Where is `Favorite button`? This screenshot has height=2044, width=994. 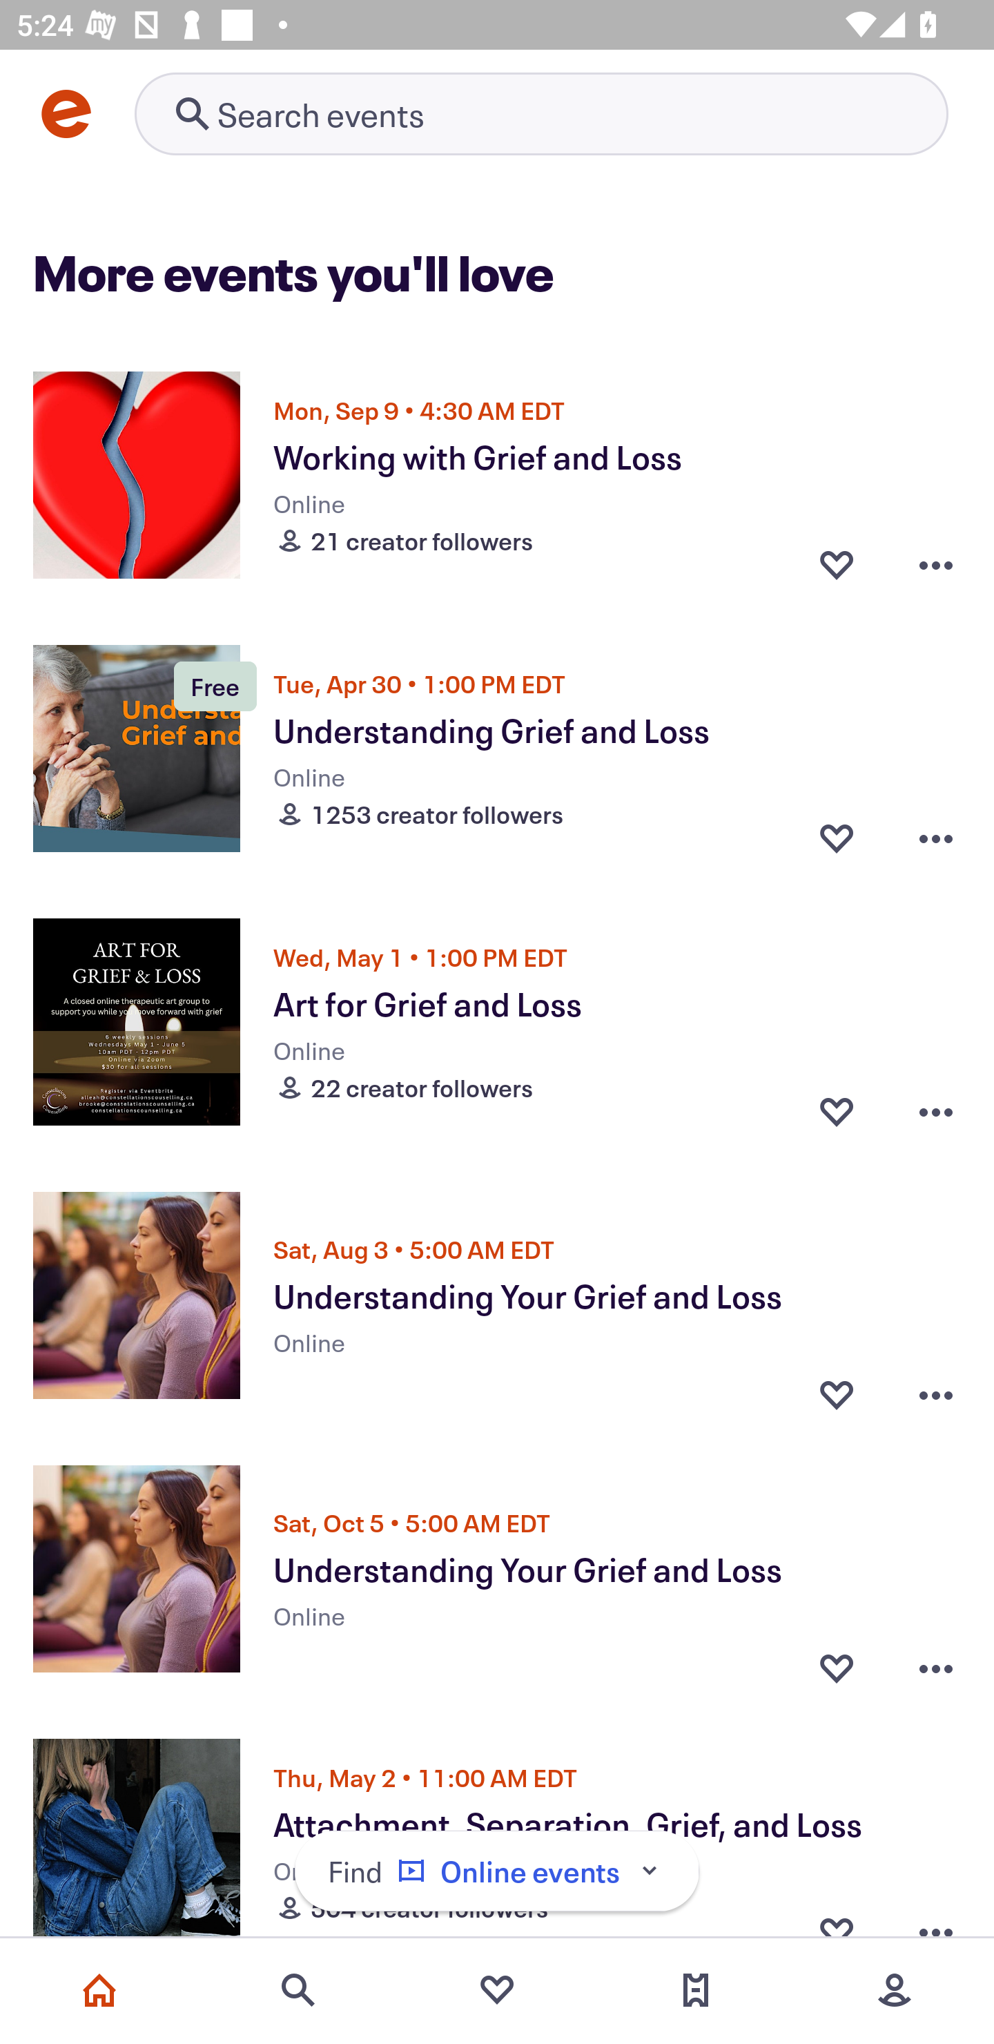
Favorite button is located at coordinates (837, 1388).